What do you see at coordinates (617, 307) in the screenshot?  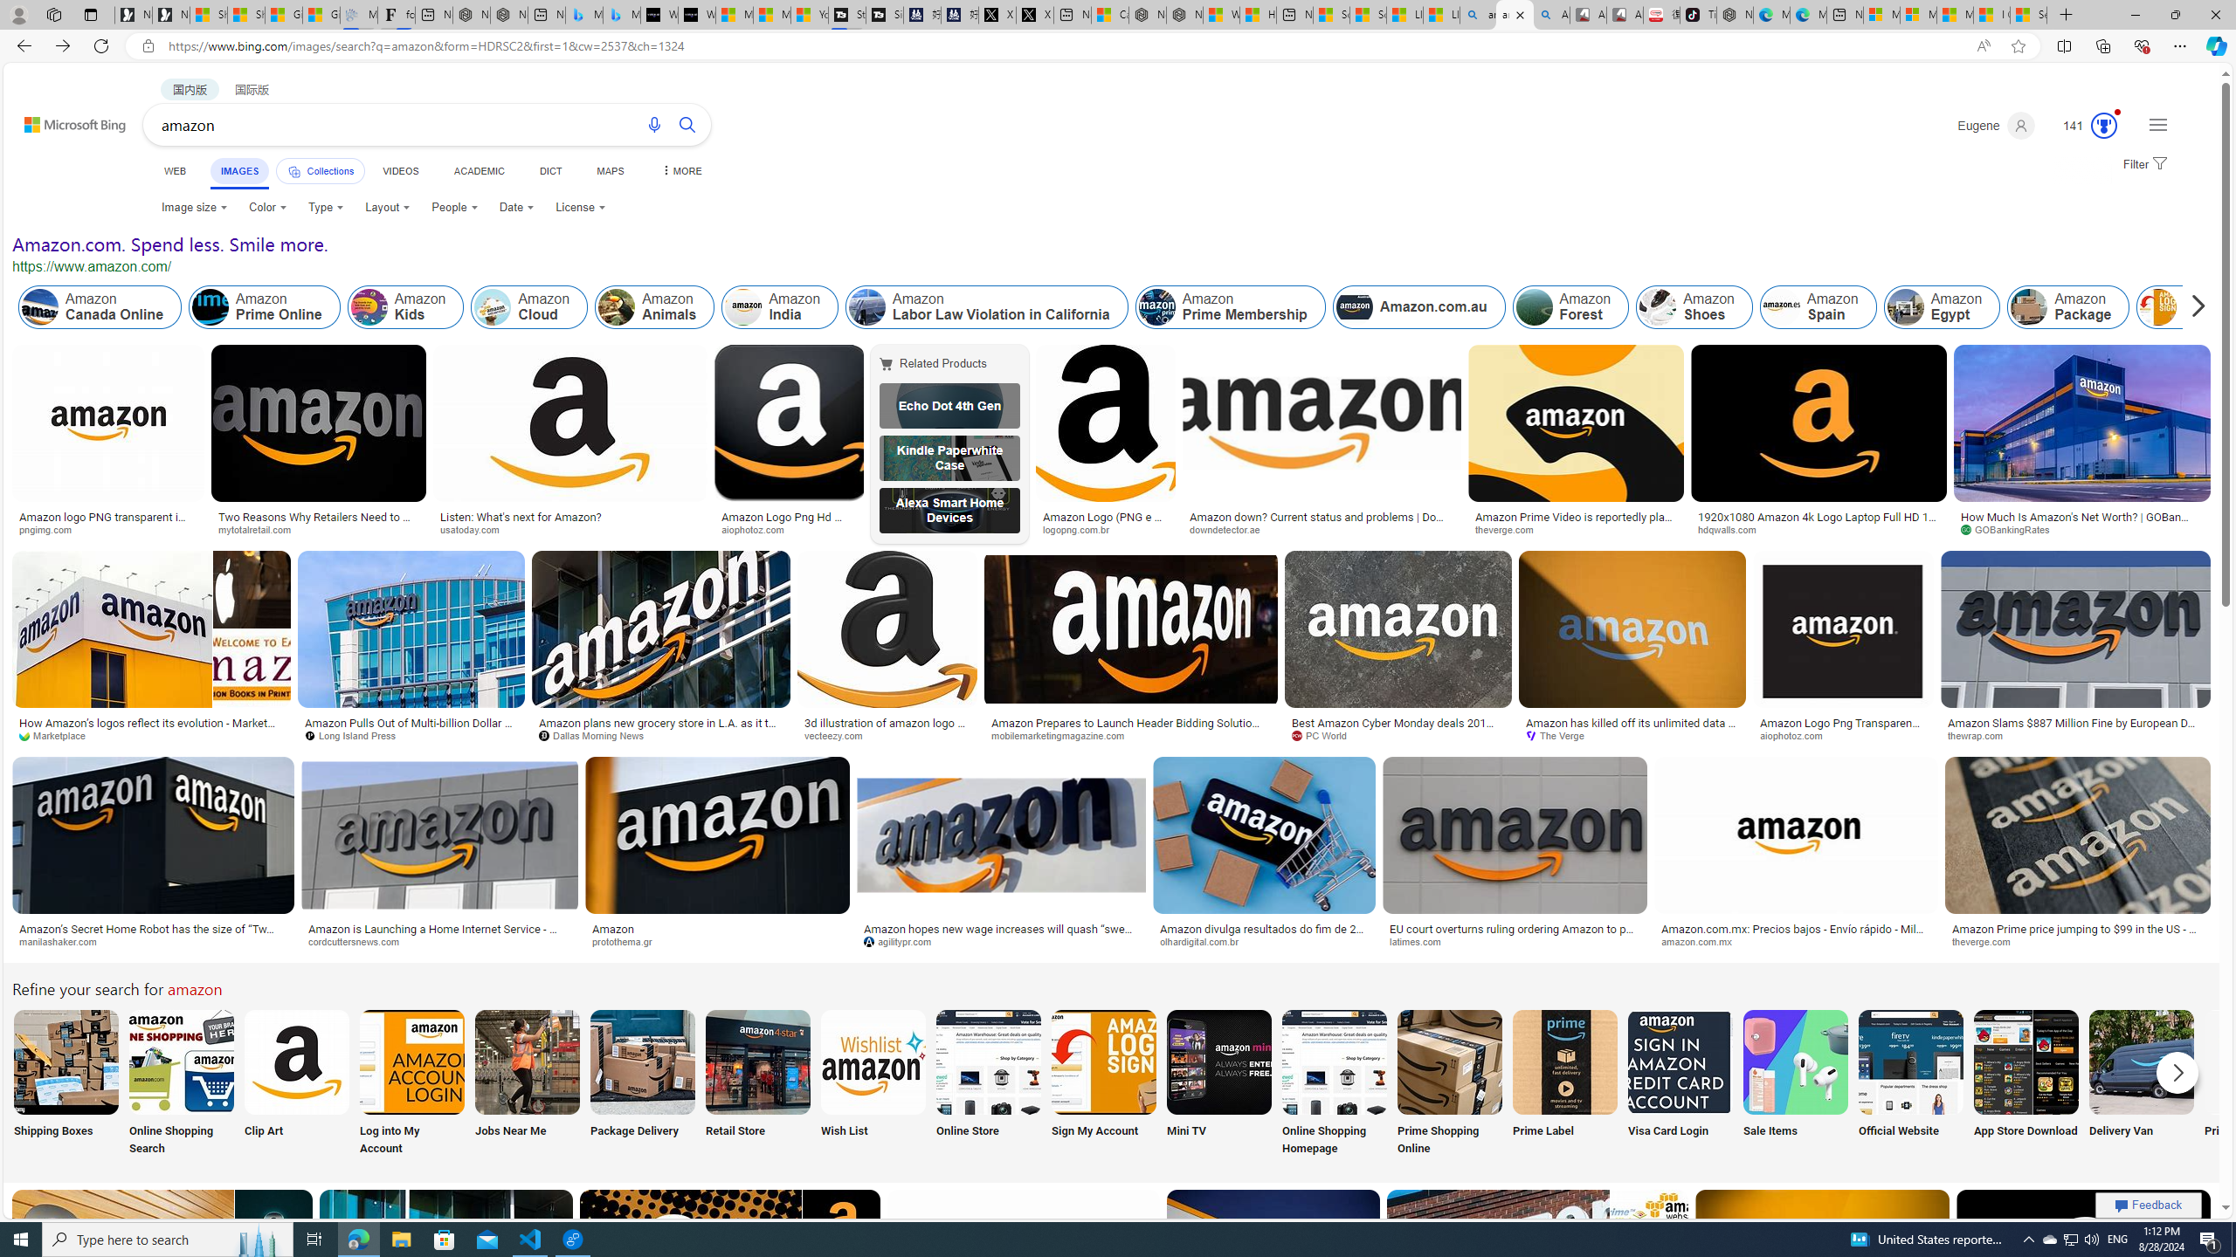 I see `Amazon Animals` at bounding box center [617, 307].